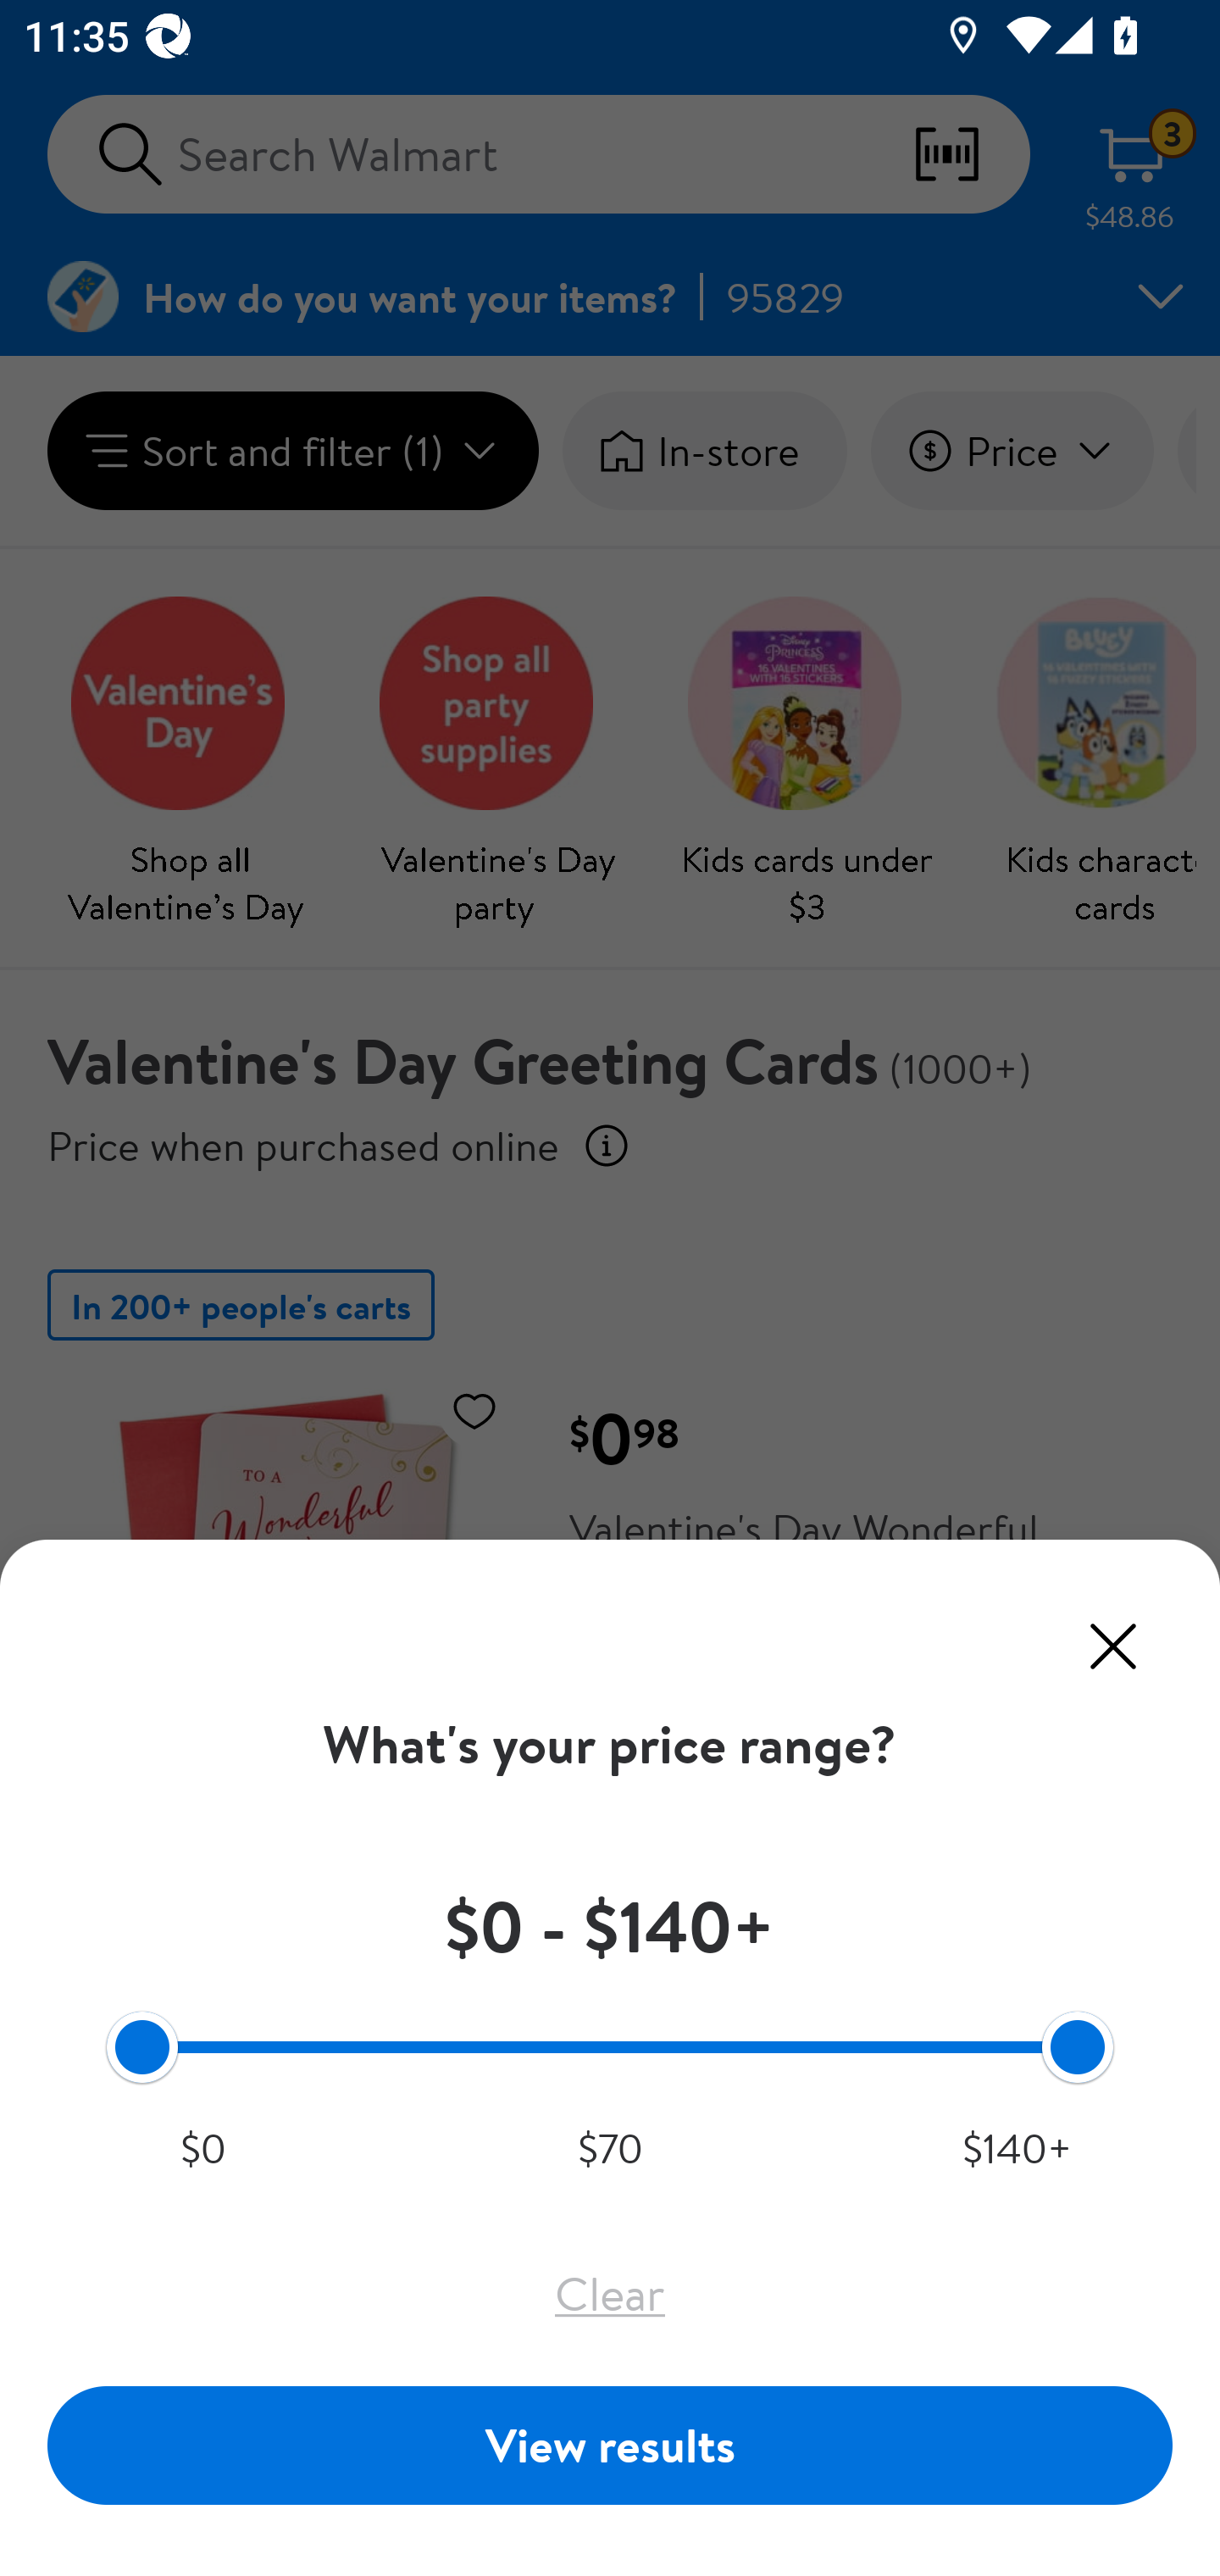  Describe the element at coordinates (610, 2293) in the screenshot. I see `Clear` at that location.